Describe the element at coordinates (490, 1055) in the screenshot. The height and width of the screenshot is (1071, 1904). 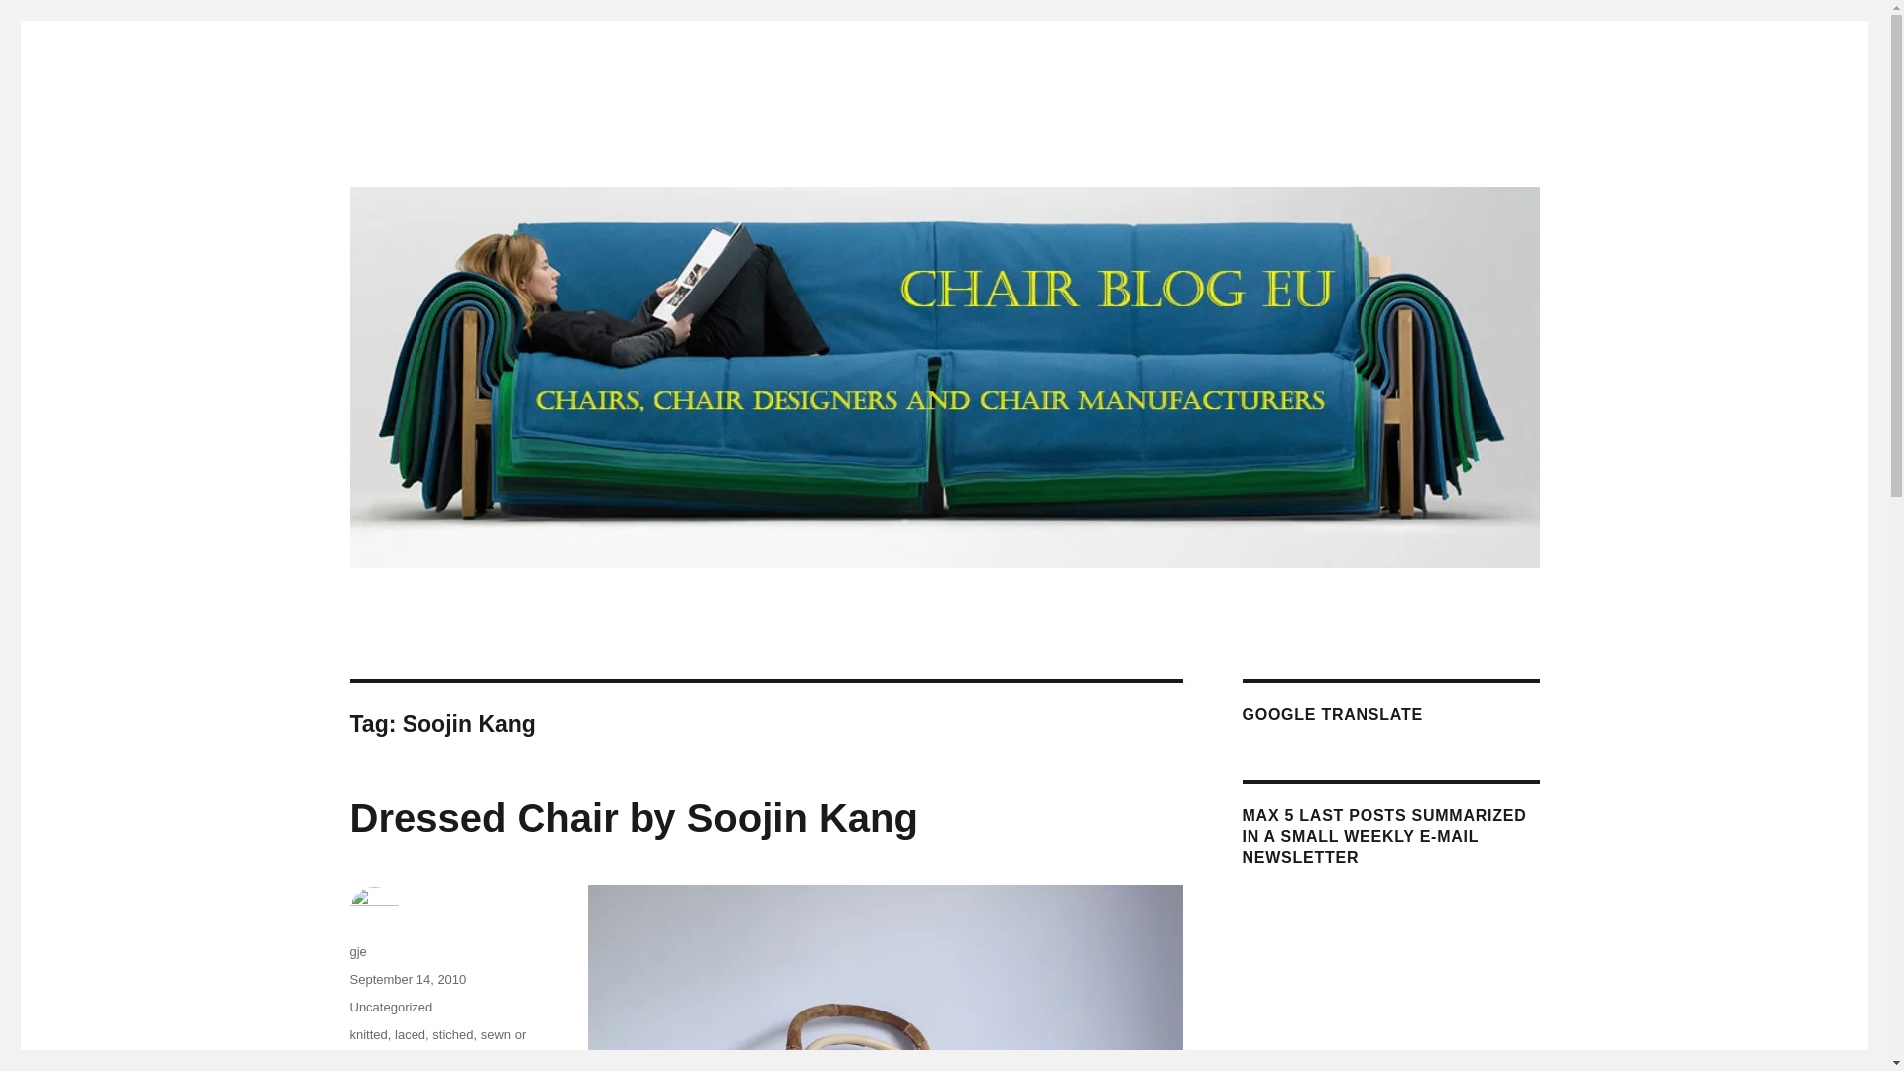
I see `Thonet` at that location.